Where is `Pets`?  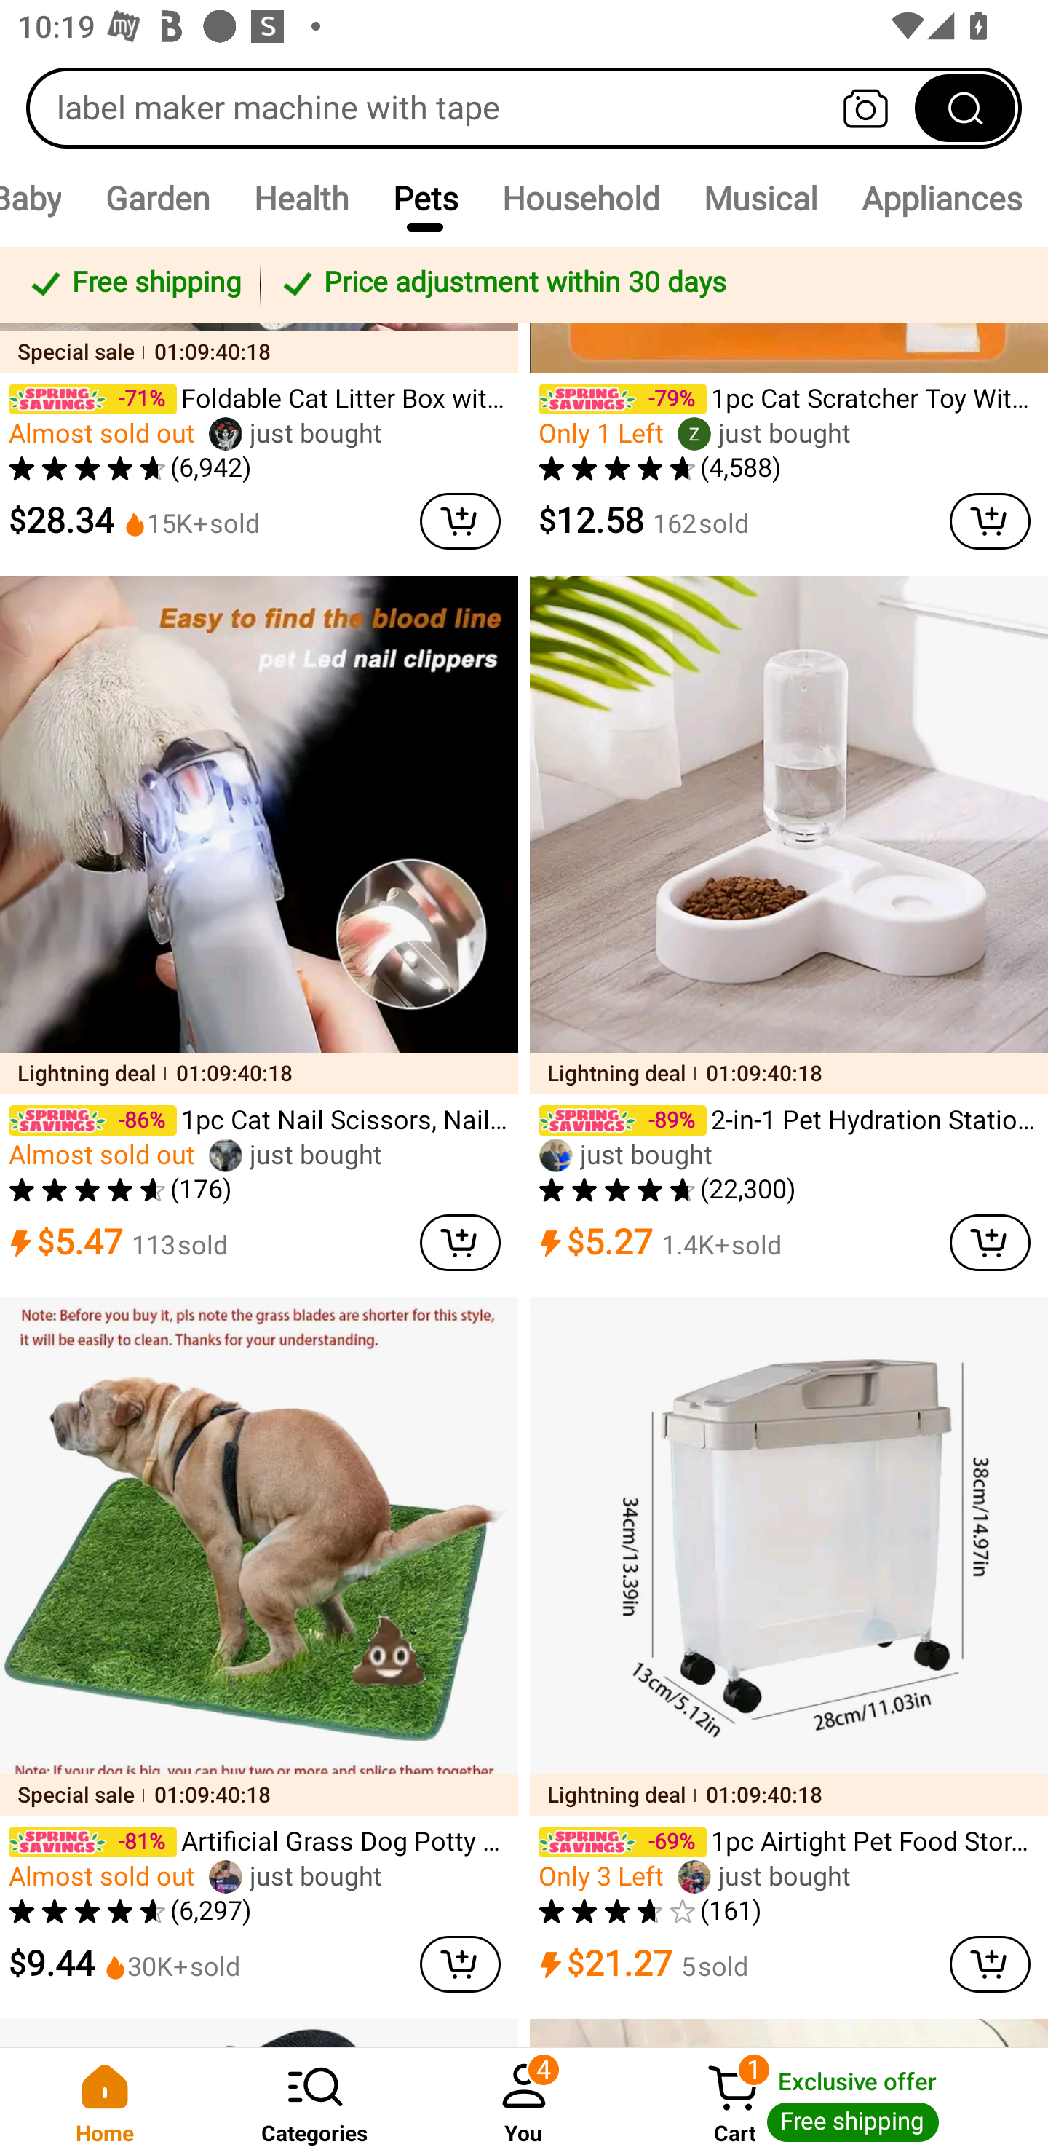 Pets is located at coordinates (425, 198).